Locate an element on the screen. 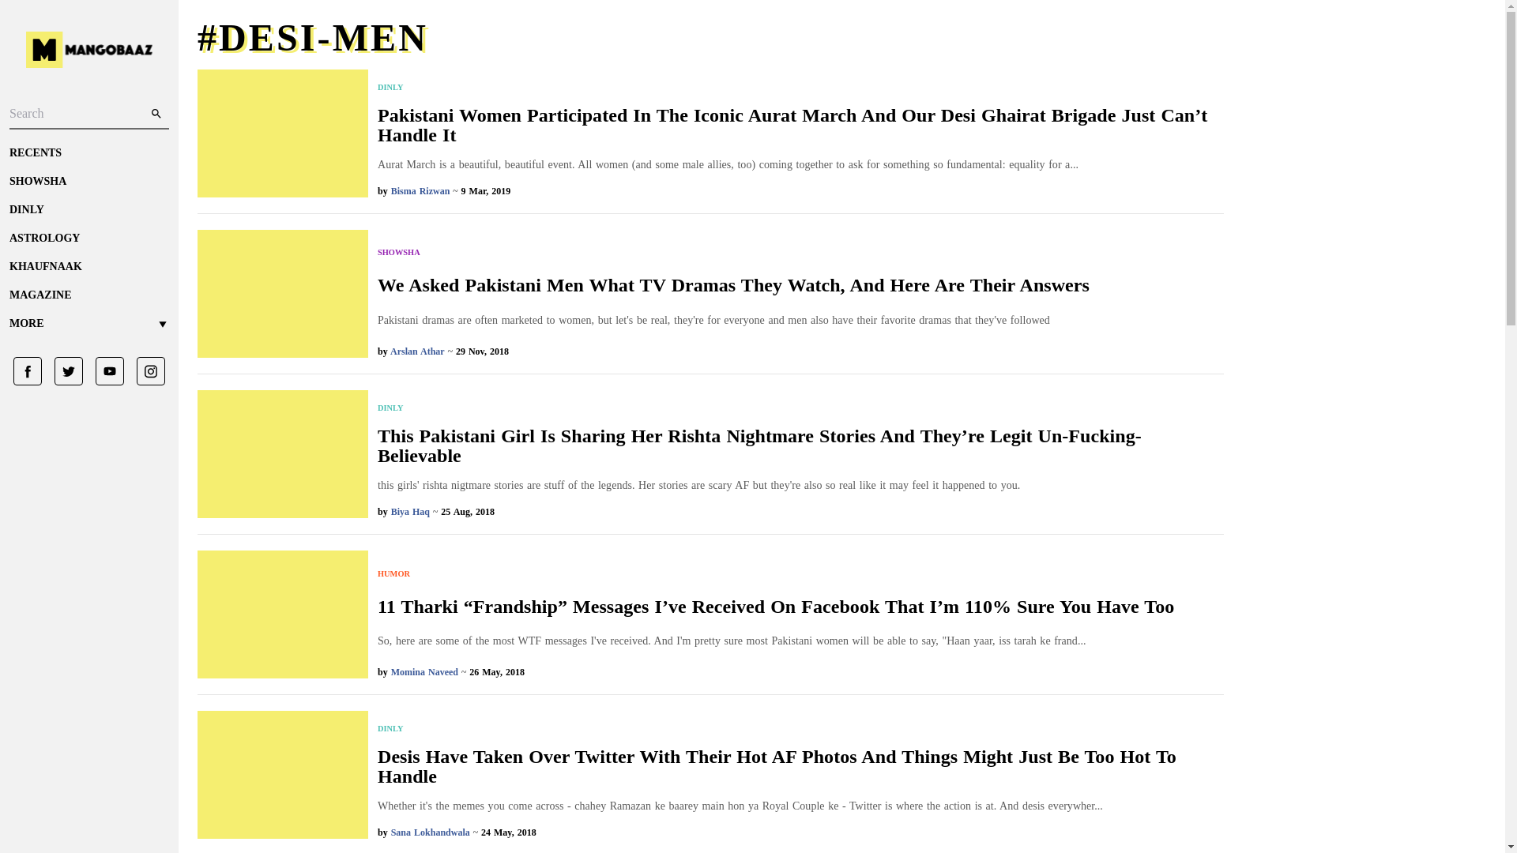 This screenshot has width=1517, height=853. DINLY is located at coordinates (801, 408).